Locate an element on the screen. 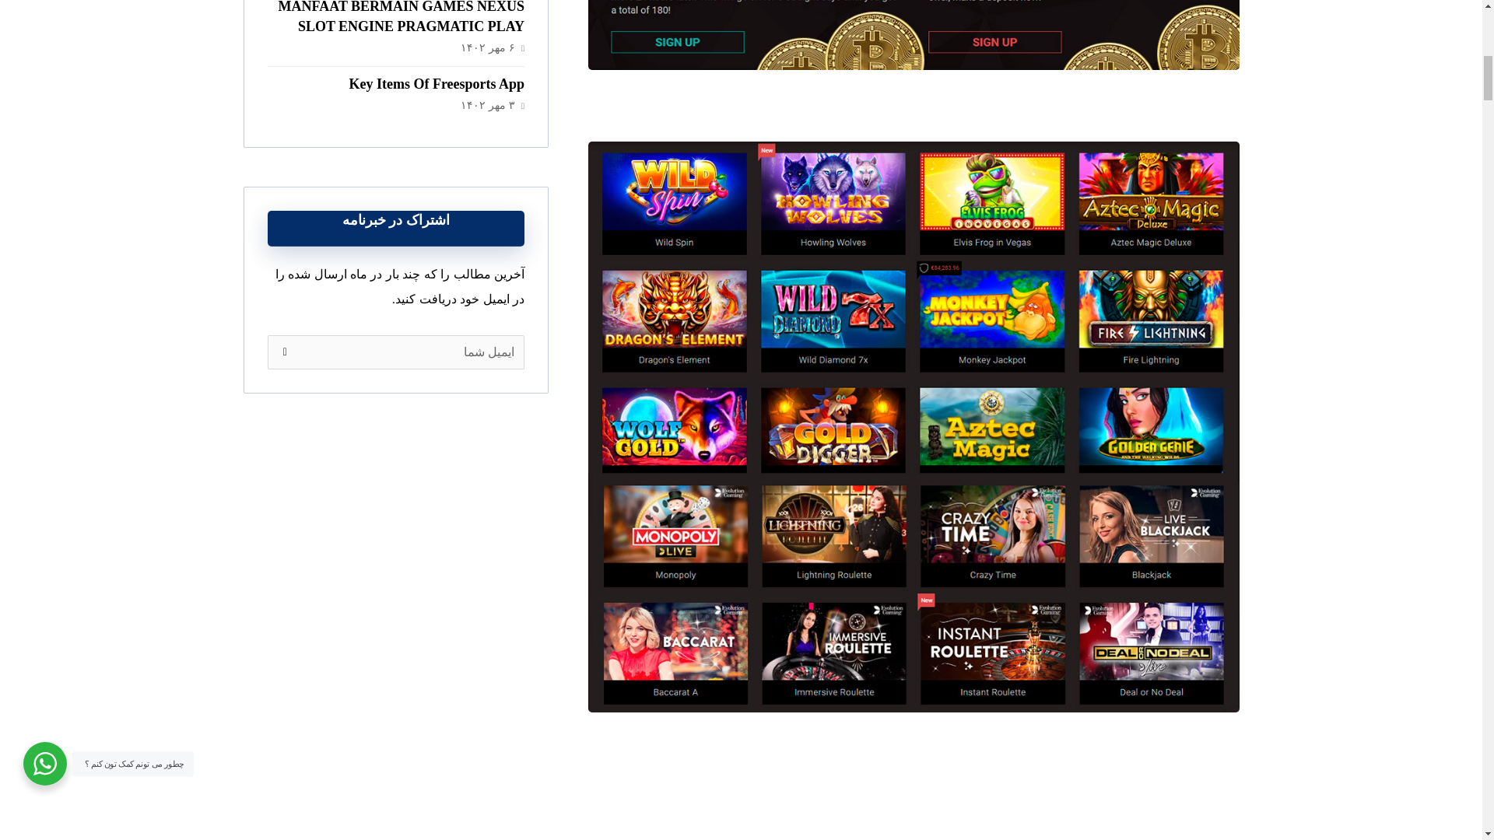  Casino jar games is located at coordinates (914, 35).